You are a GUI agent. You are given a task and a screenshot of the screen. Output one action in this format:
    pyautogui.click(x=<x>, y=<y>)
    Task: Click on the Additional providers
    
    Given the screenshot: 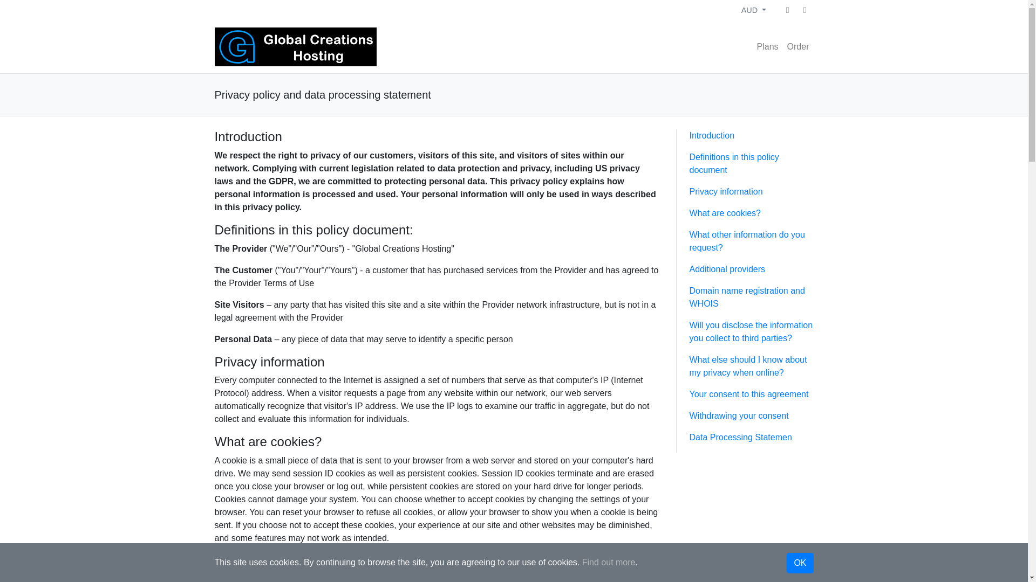 What is the action you would take?
    pyautogui.click(x=727, y=269)
    